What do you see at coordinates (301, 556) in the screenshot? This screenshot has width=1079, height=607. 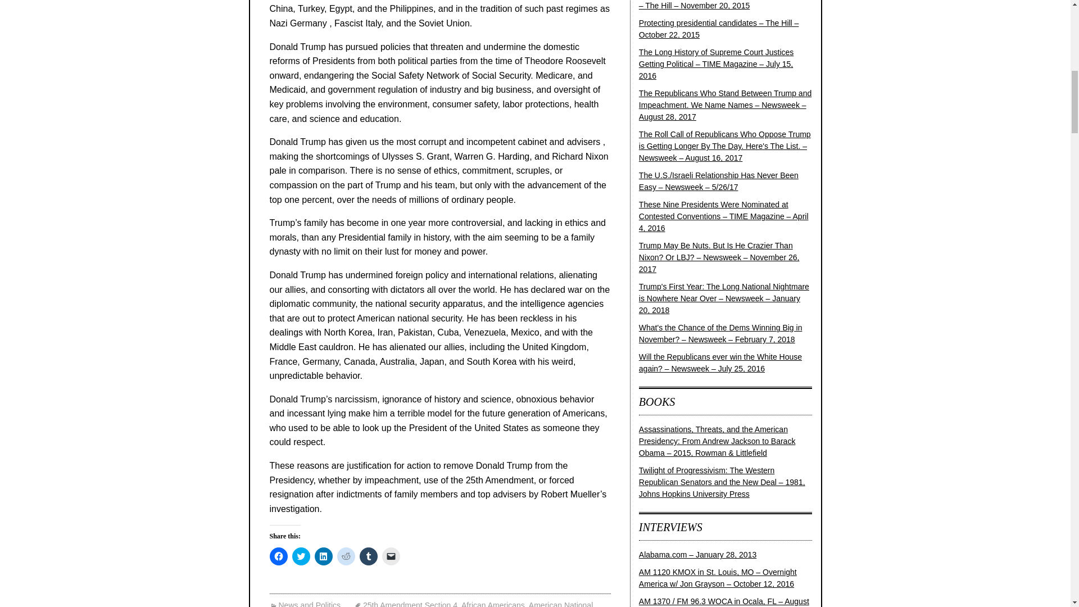 I see `Click to share on Twitter` at bounding box center [301, 556].